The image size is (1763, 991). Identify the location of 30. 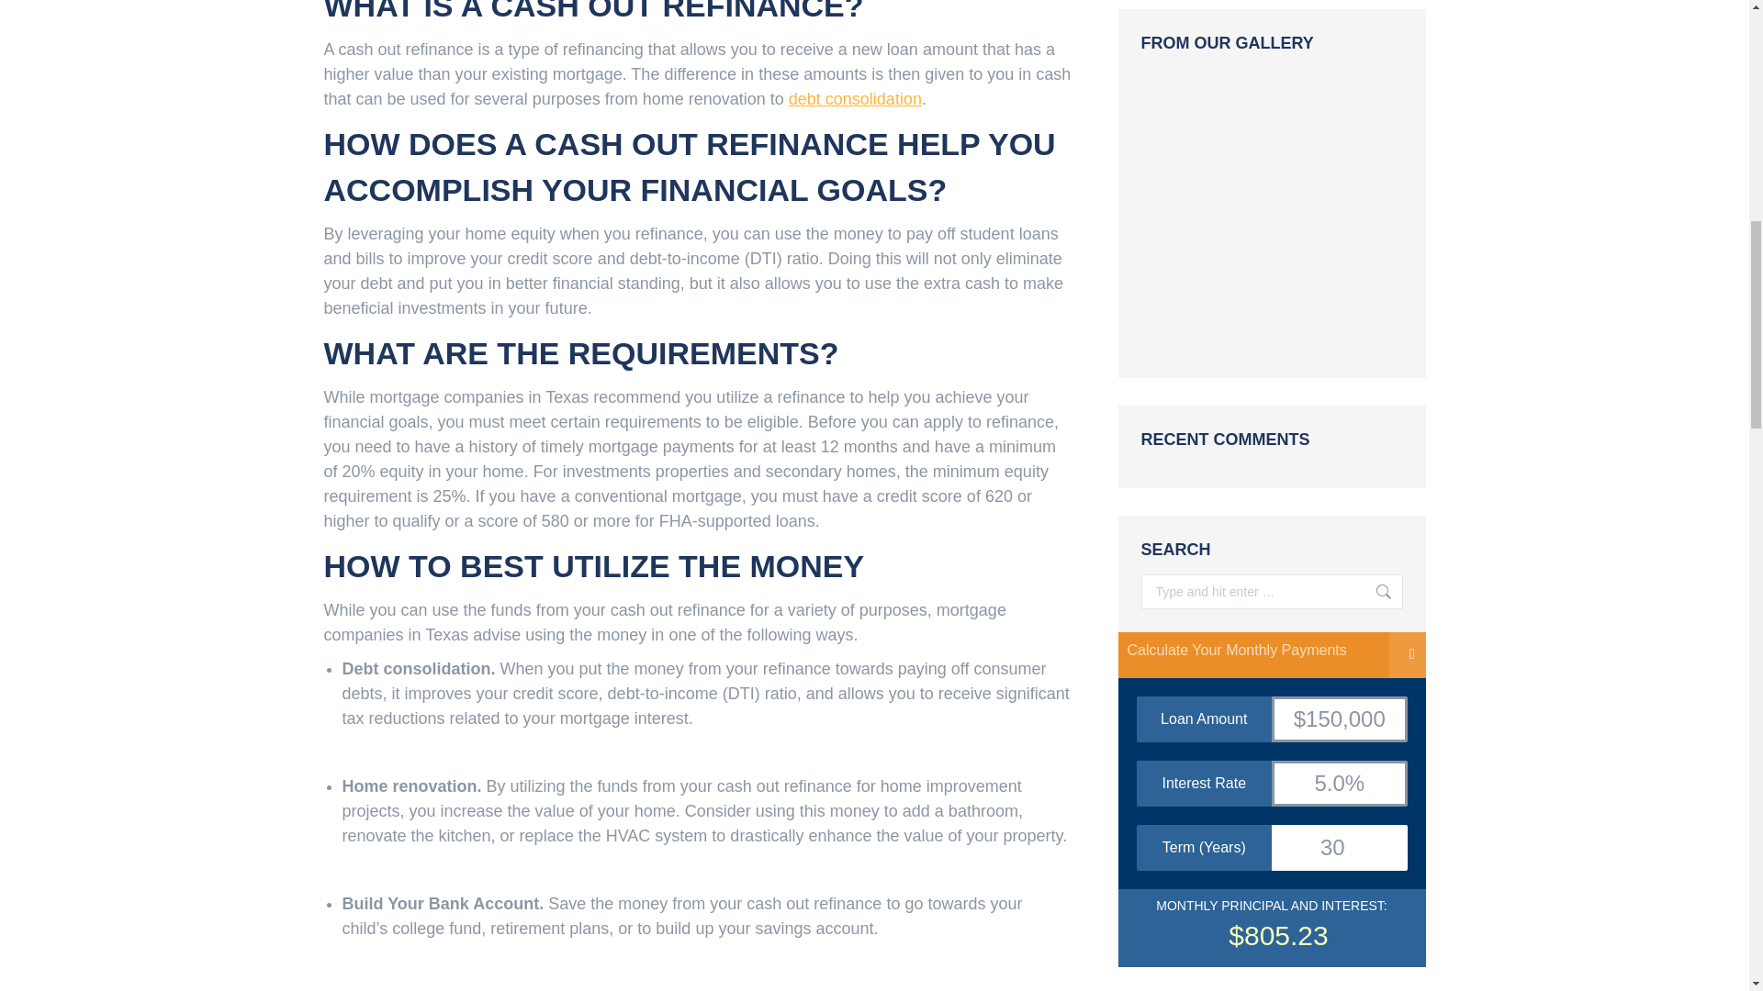
(1339, 848).